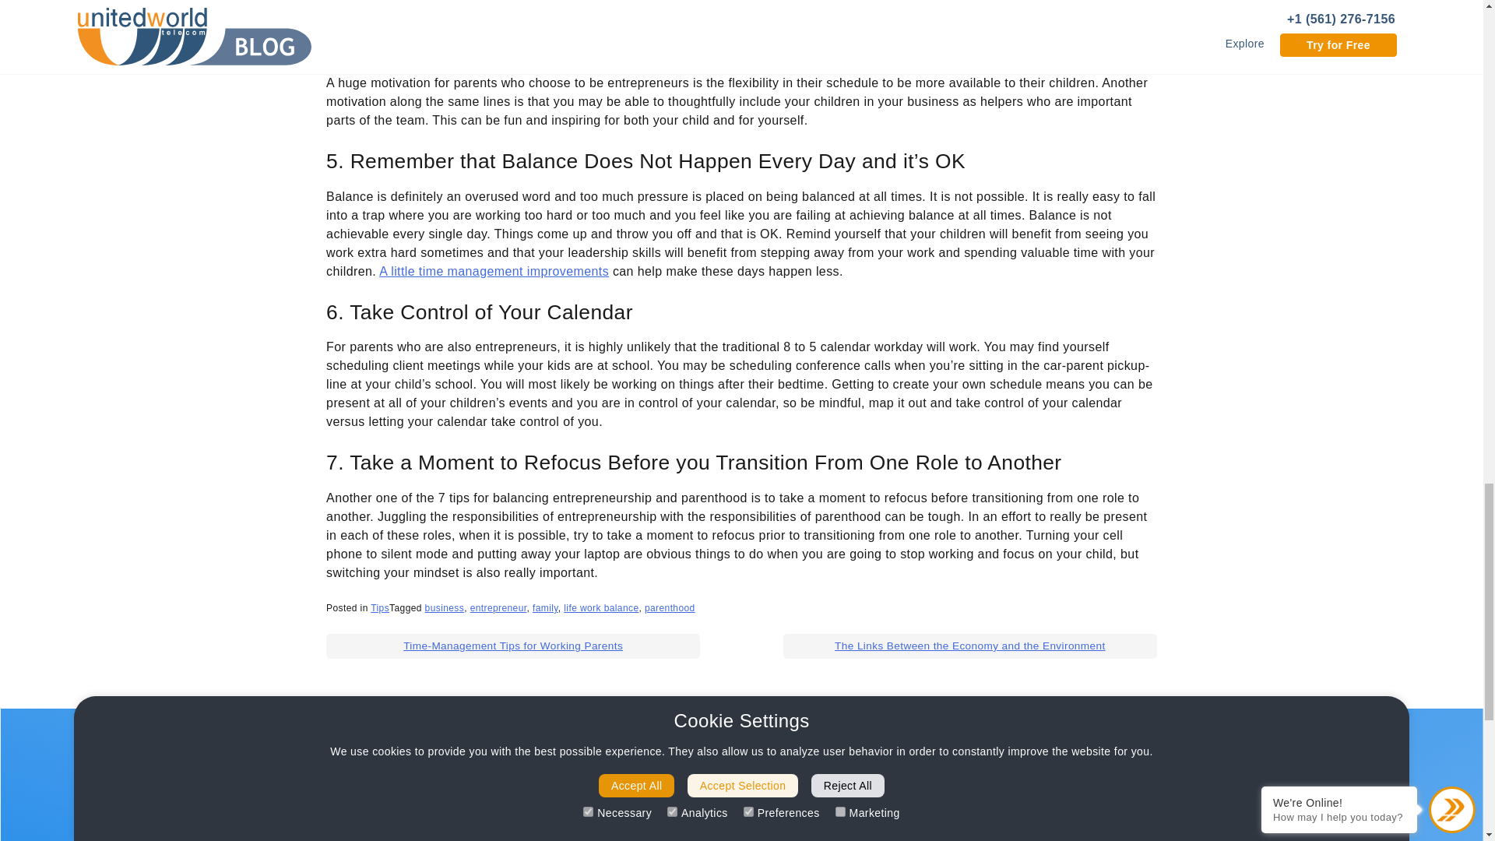 The width and height of the screenshot is (1495, 841). What do you see at coordinates (380, 608) in the screenshot?
I see `Tips` at bounding box center [380, 608].